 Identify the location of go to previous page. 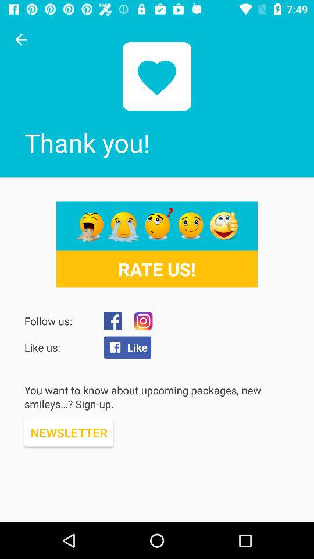
(21, 40).